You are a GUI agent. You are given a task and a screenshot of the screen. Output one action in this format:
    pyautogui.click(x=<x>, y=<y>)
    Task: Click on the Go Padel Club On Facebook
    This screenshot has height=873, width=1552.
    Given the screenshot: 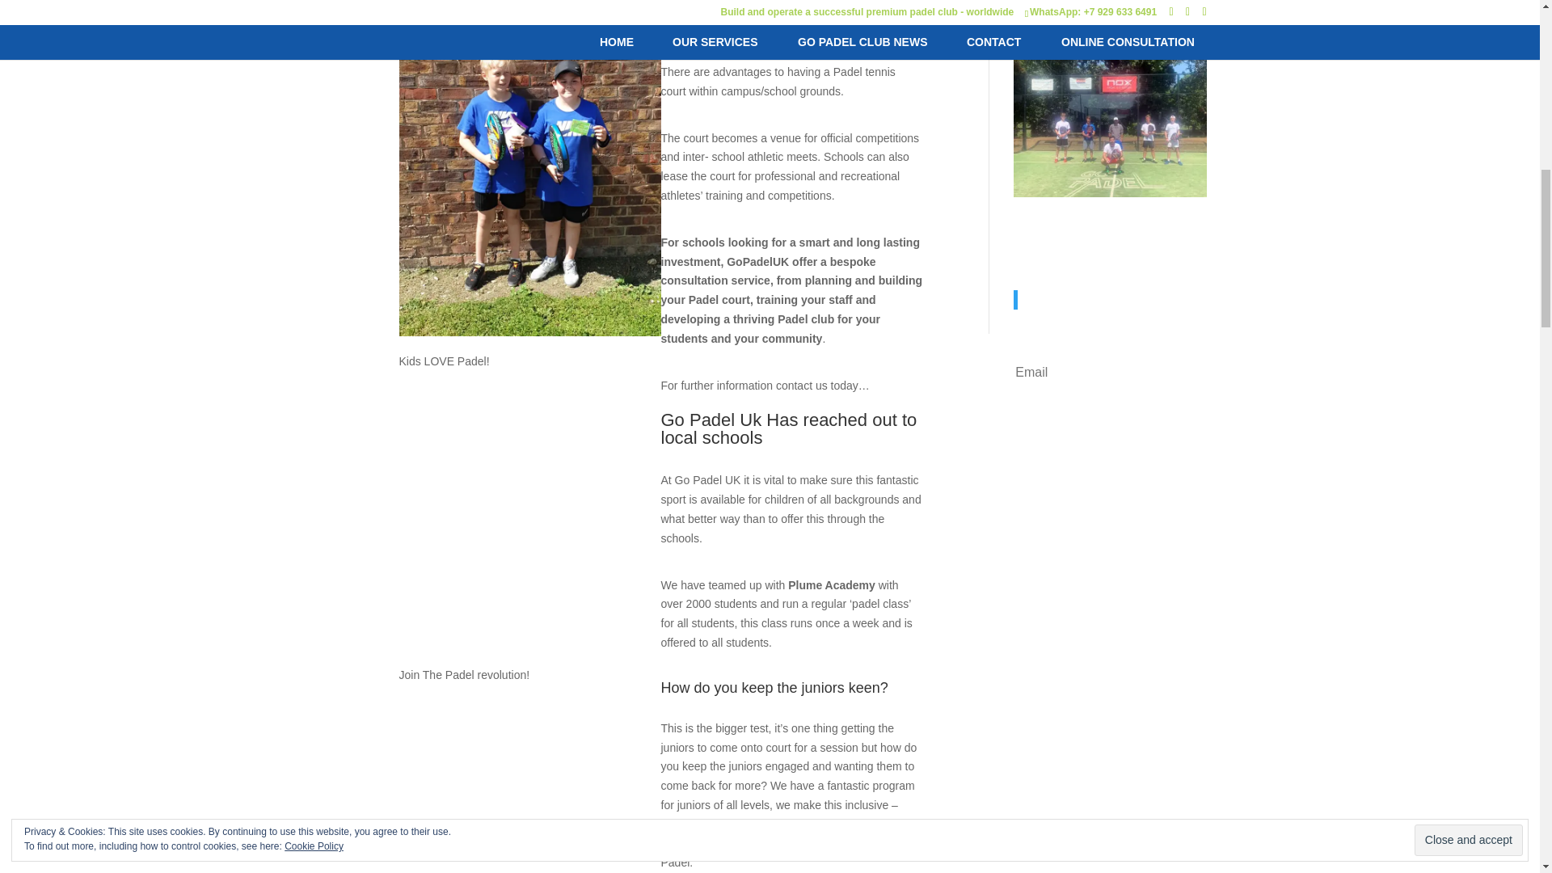 What is the action you would take?
    pyautogui.click(x=1106, y=299)
    